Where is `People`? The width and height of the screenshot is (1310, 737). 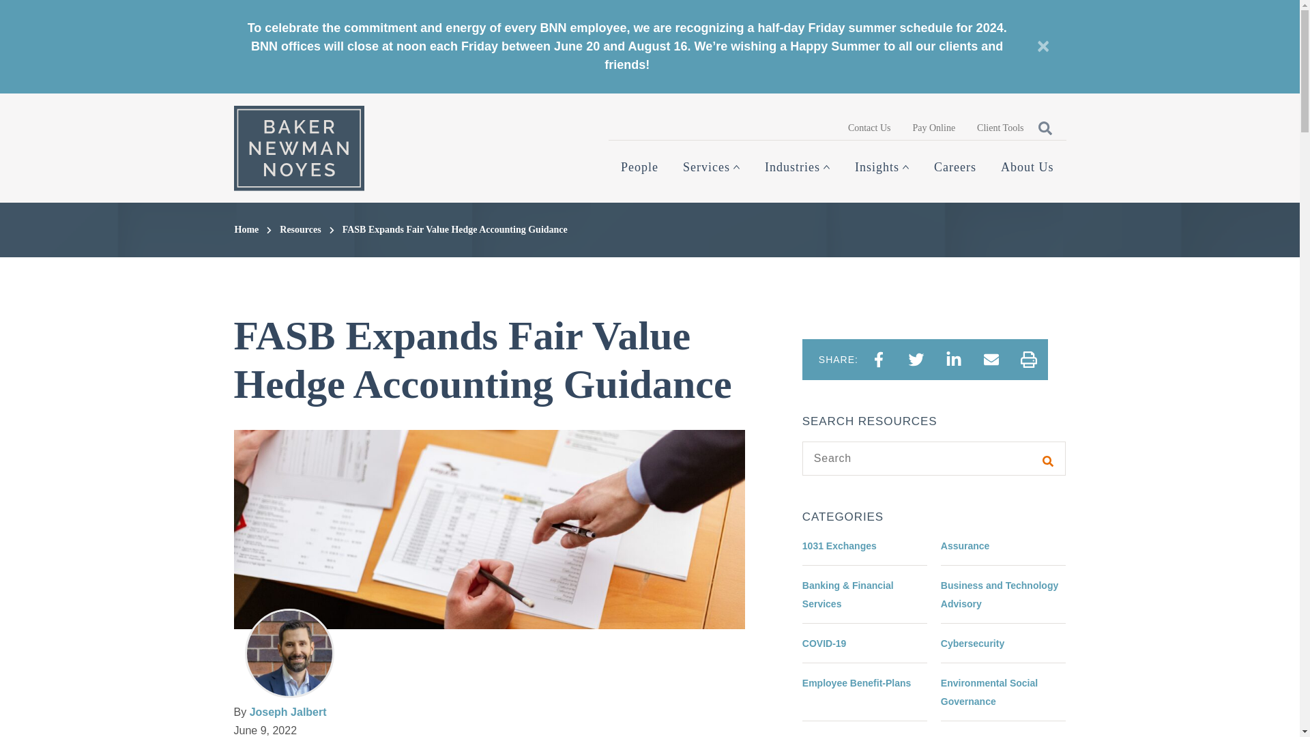 People is located at coordinates (640, 167).